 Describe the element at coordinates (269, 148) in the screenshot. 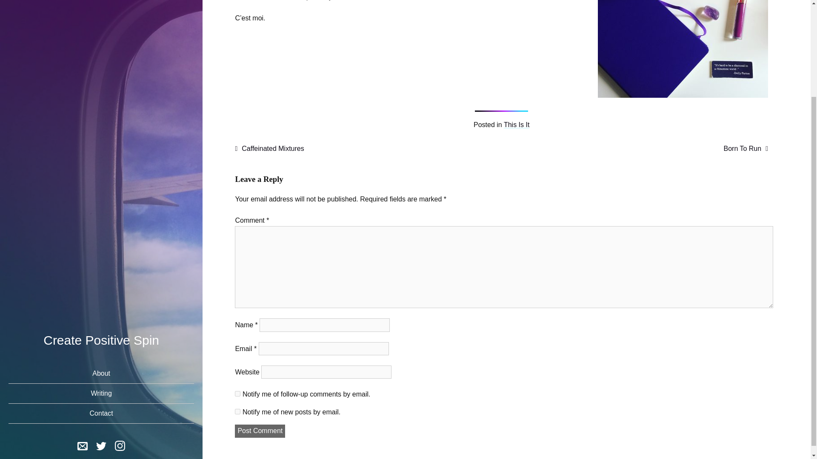

I see `Caffeinated Mixtures` at that location.